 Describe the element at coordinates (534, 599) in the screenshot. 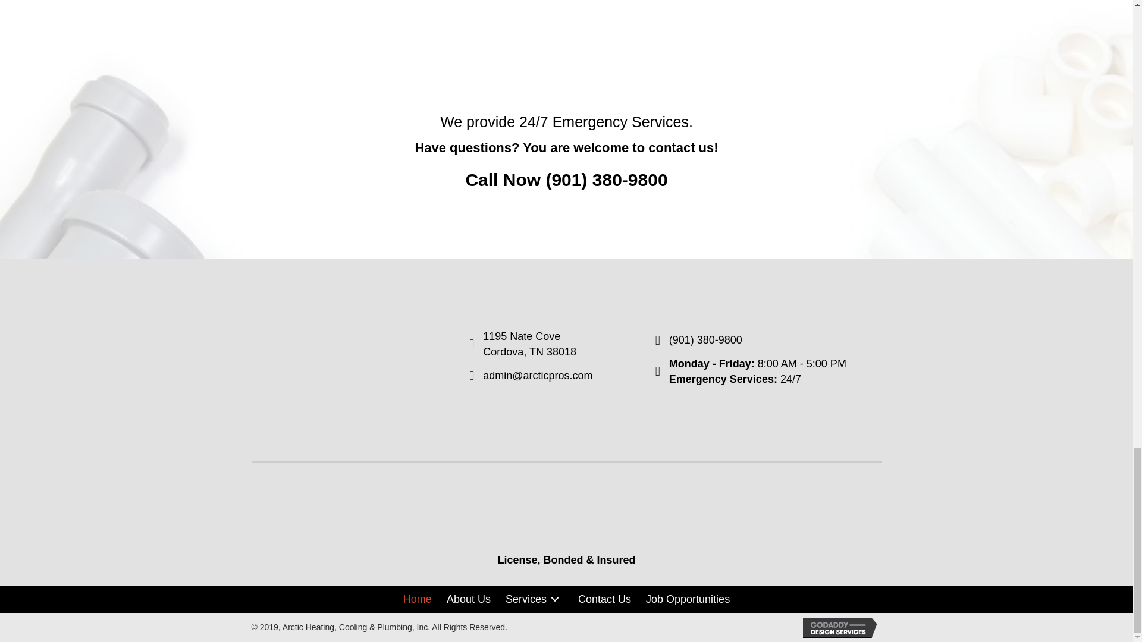

I see `Services` at that location.